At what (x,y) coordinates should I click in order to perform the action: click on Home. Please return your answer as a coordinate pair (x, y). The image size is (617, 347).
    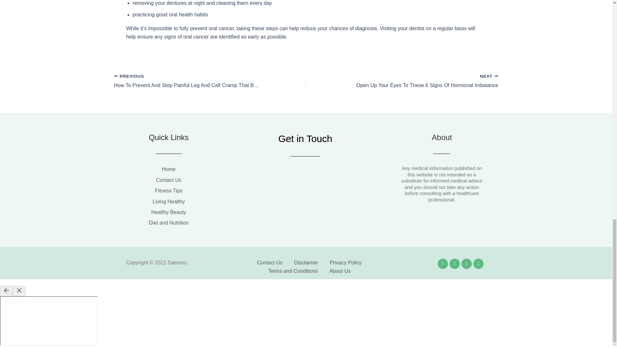
    Looking at the image, I should click on (168, 169).